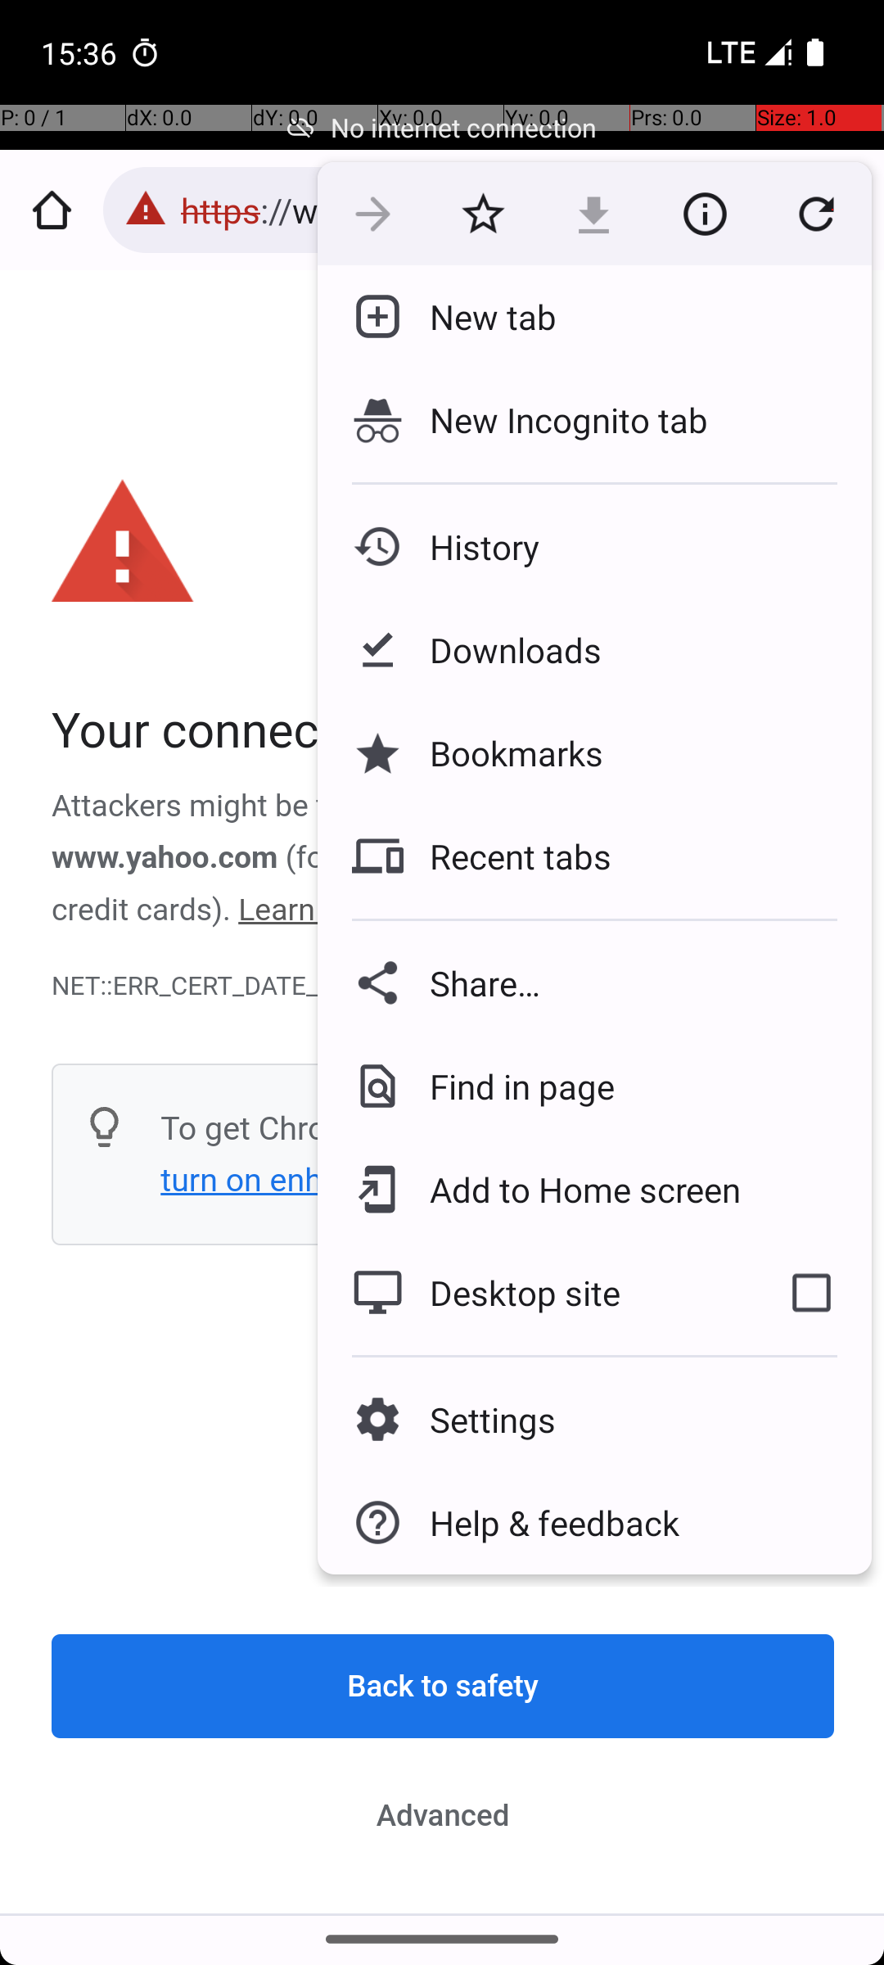  What do you see at coordinates (594, 420) in the screenshot?
I see `New Incognito tab` at bounding box center [594, 420].